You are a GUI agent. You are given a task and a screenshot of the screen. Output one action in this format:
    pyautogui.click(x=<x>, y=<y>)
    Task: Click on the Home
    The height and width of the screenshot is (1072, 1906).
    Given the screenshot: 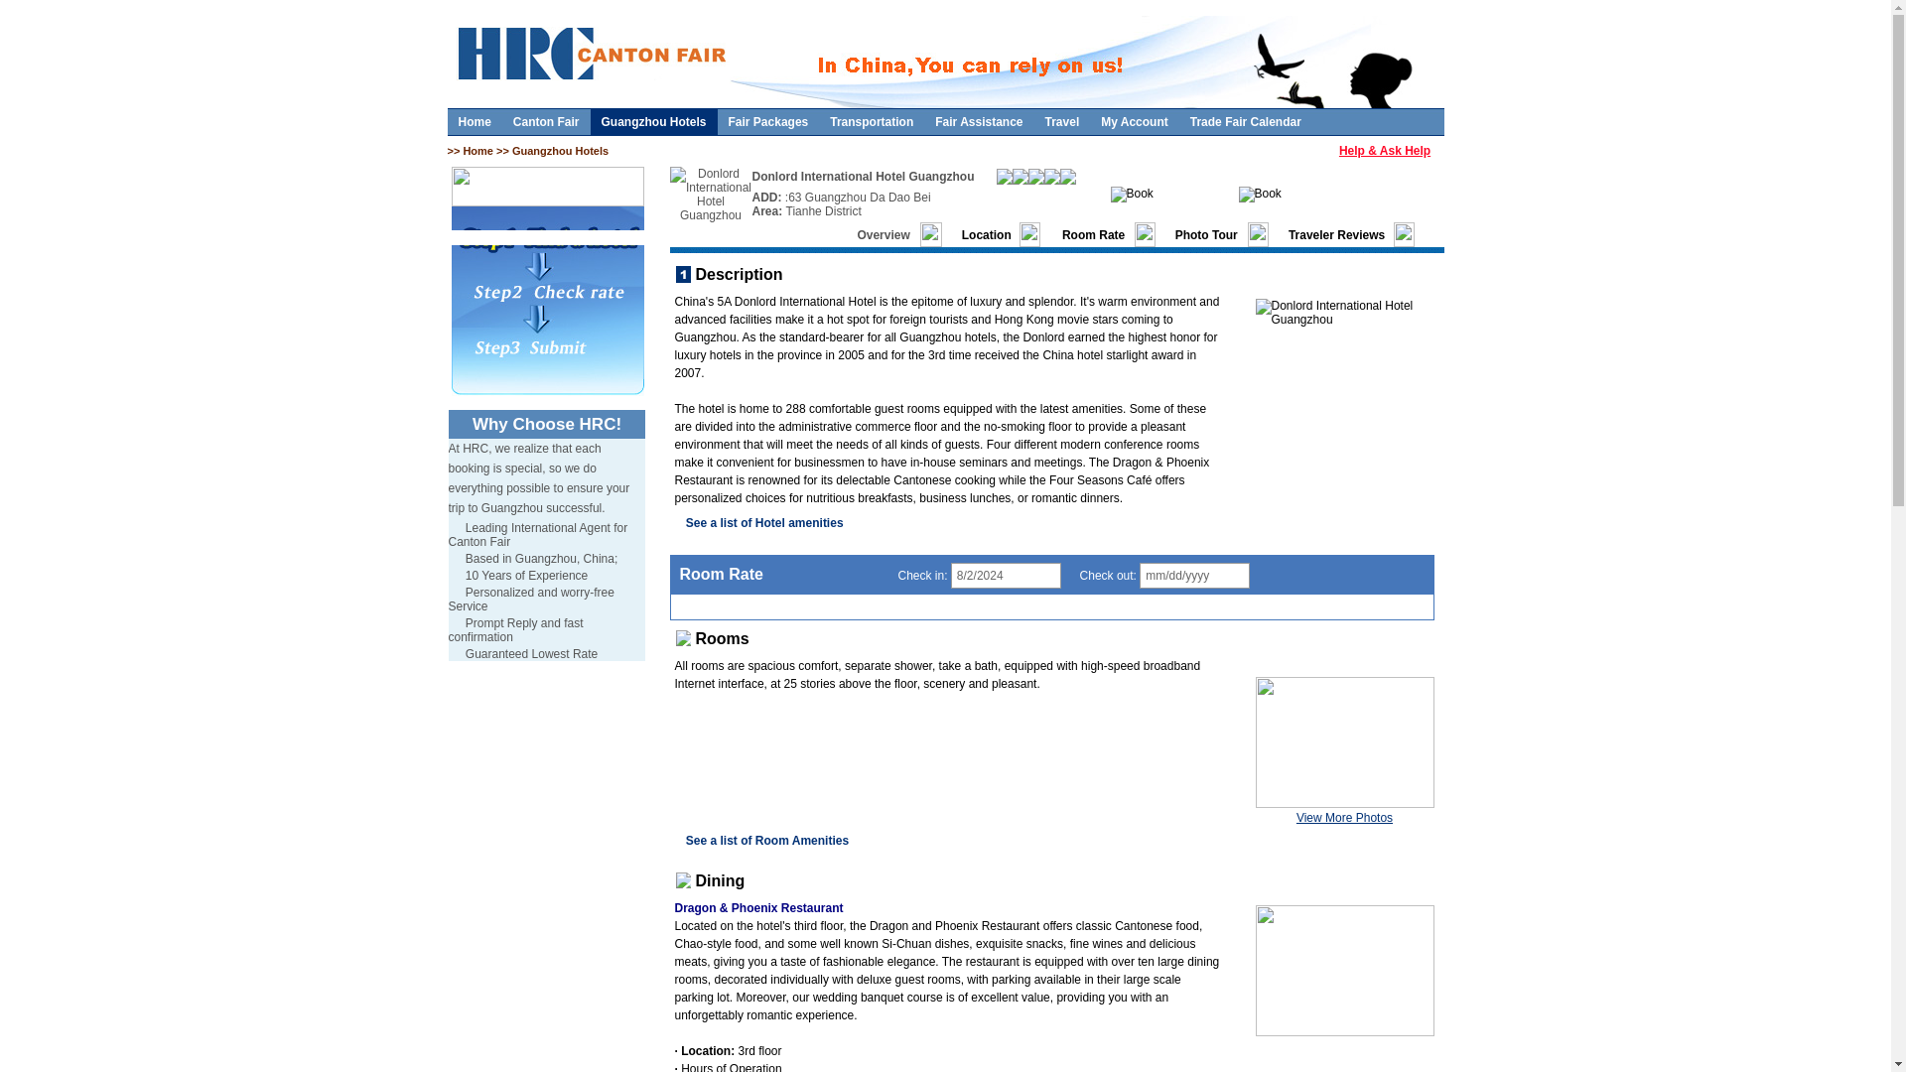 What is the action you would take?
    pyautogui.click(x=478, y=150)
    